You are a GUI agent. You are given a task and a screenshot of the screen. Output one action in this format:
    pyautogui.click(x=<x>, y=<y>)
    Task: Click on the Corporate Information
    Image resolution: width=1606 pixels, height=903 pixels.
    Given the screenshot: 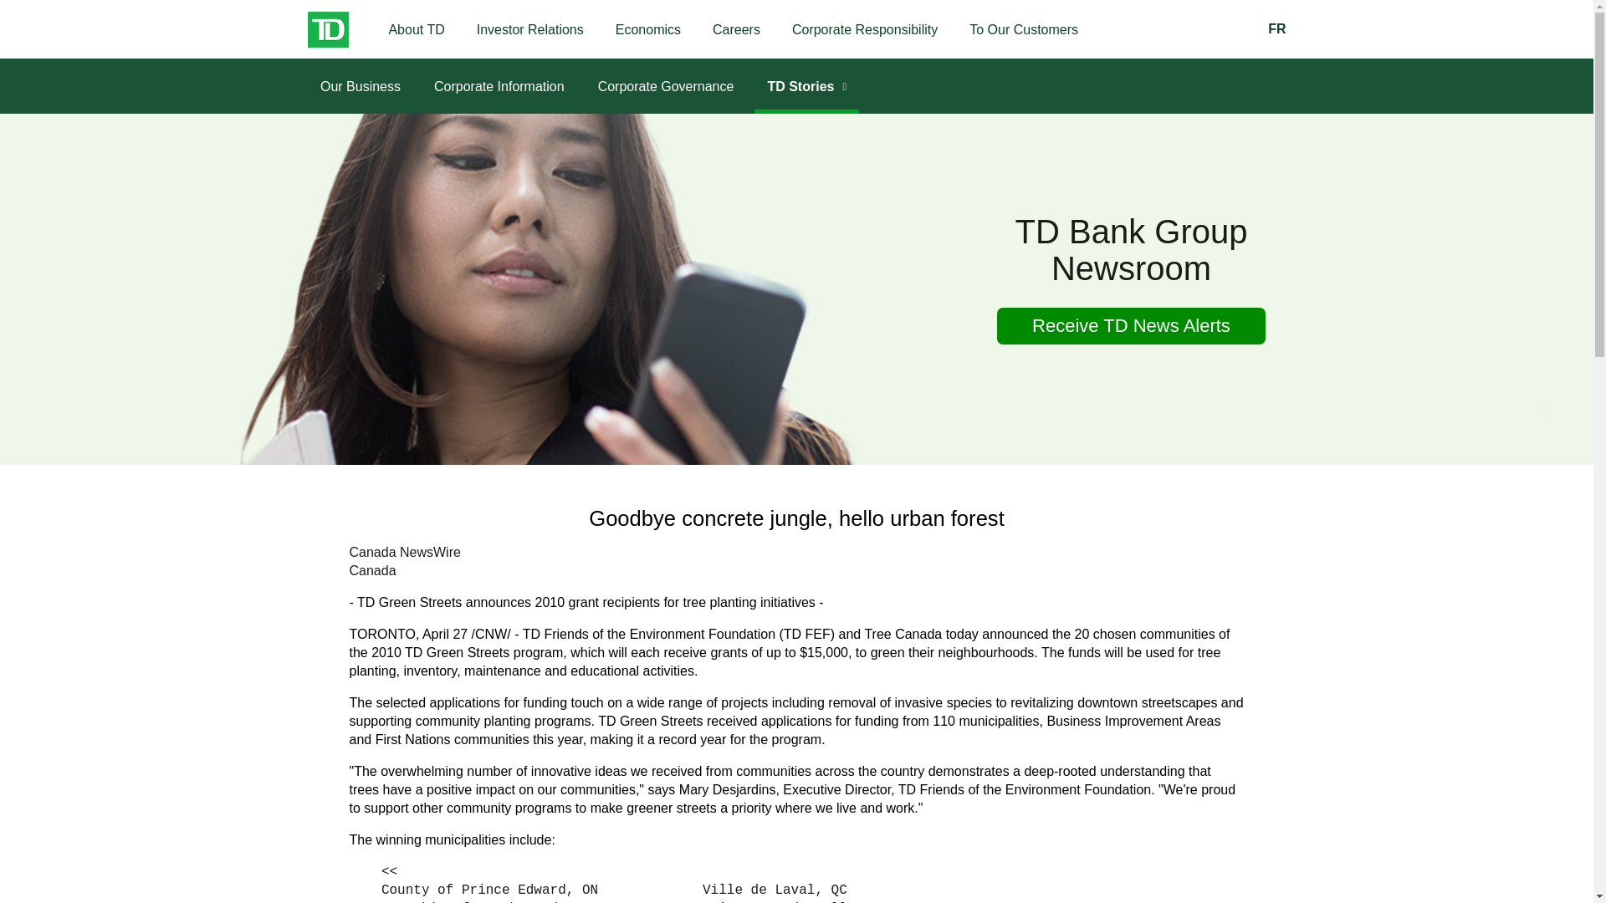 What is the action you would take?
    pyautogui.click(x=499, y=86)
    